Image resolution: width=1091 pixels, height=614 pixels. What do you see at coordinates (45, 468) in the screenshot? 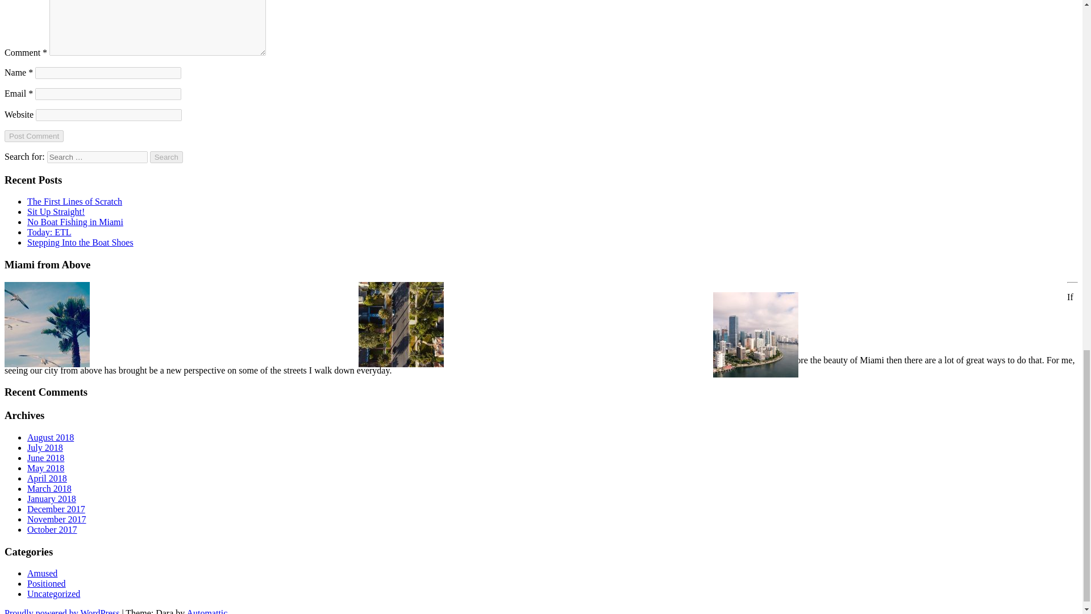
I see `May 2018` at bounding box center [45, 468].